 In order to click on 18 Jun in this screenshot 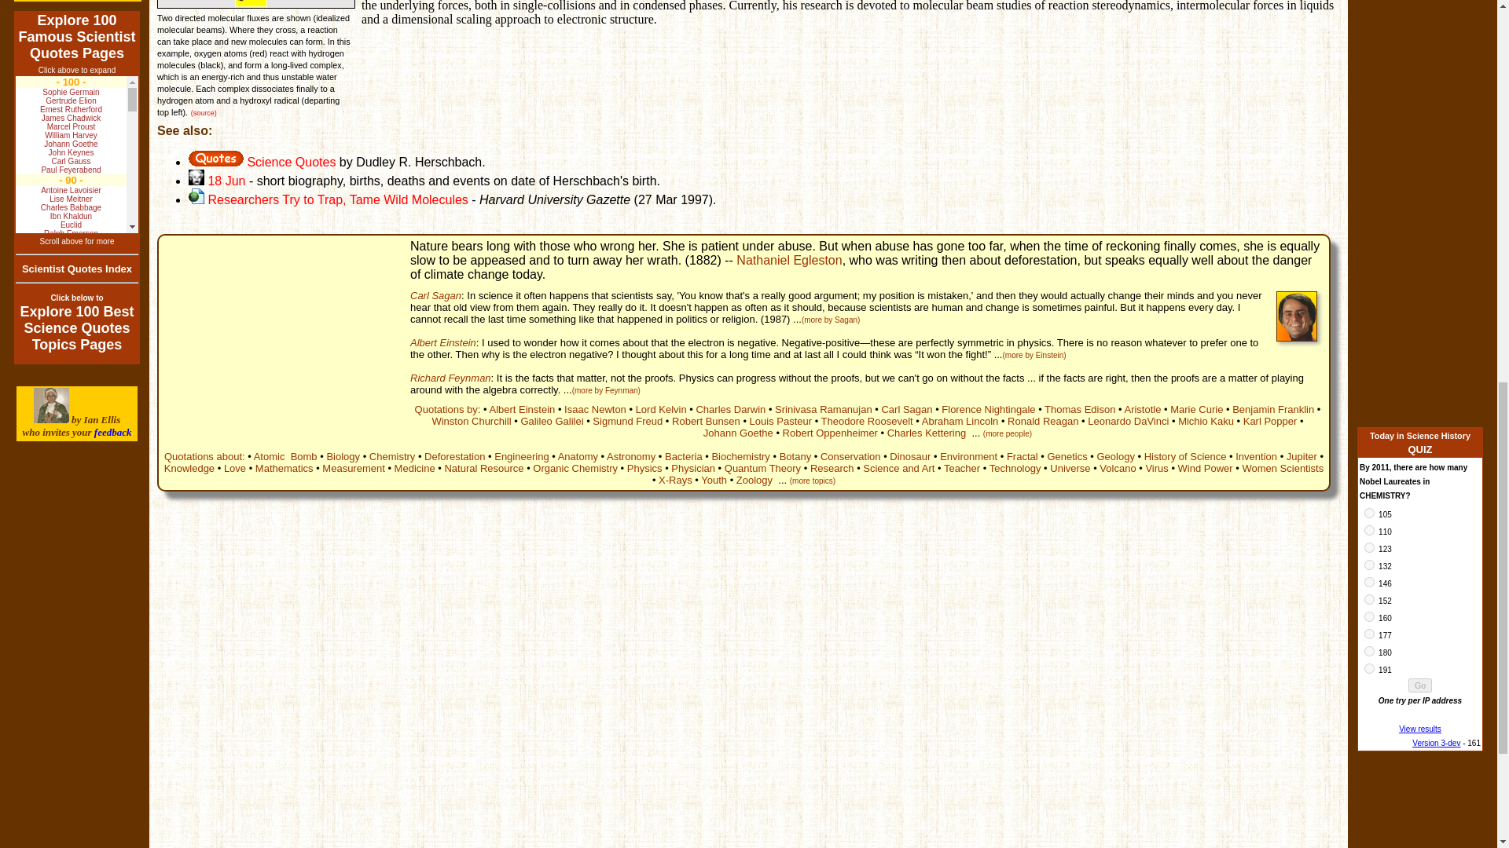, I will do `click(217, 181)`.